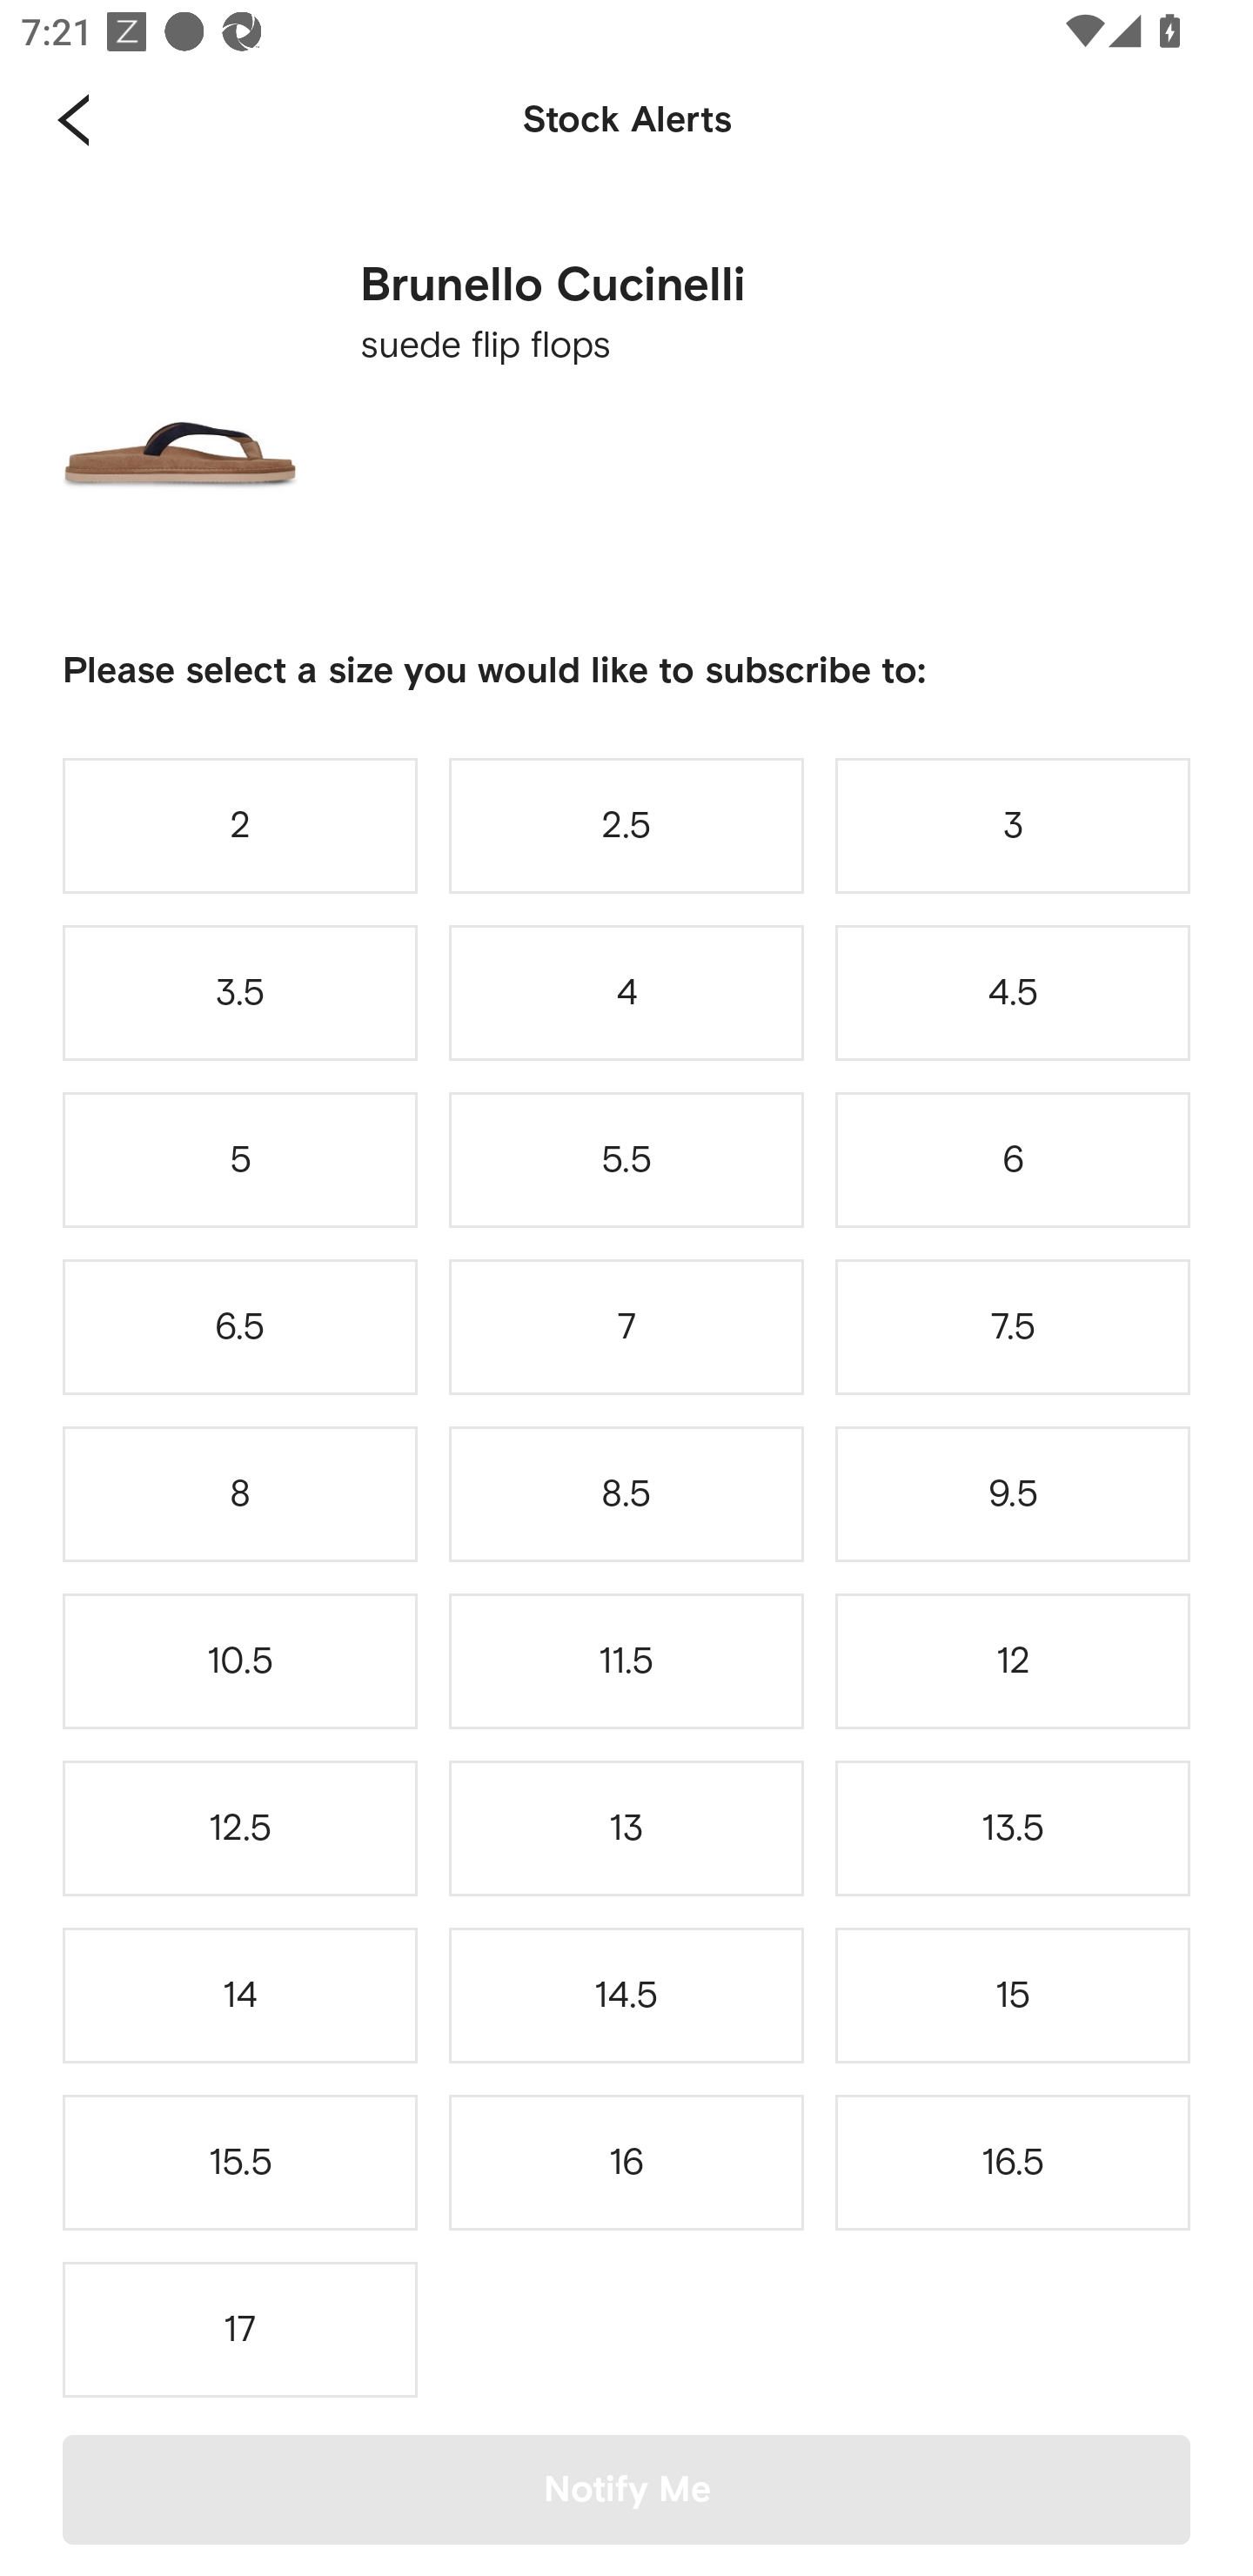 This screenshot has width=1253, height=2576. I want to click on 16.5, so click(1013, 2162).